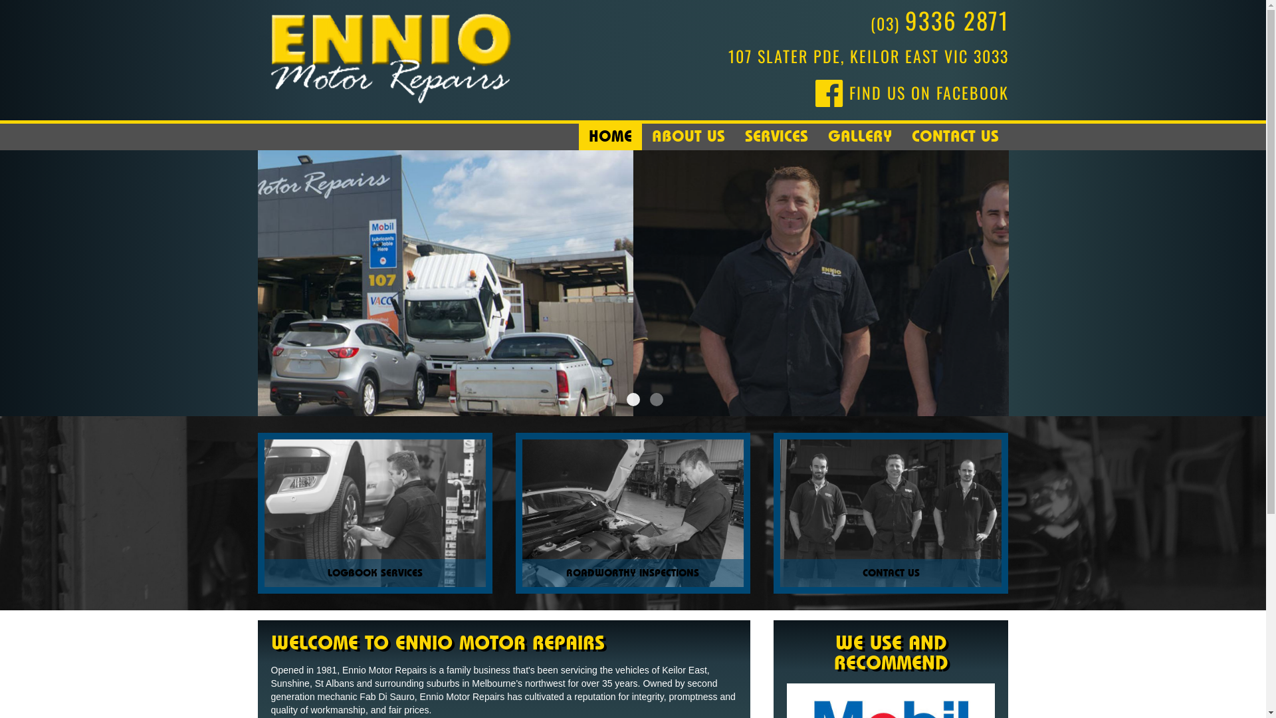 The width and height of the screenshot is (1276, 718). Describe the element at coordinates (776, 137) in the screenshot. I see `SERVICES` at that location.